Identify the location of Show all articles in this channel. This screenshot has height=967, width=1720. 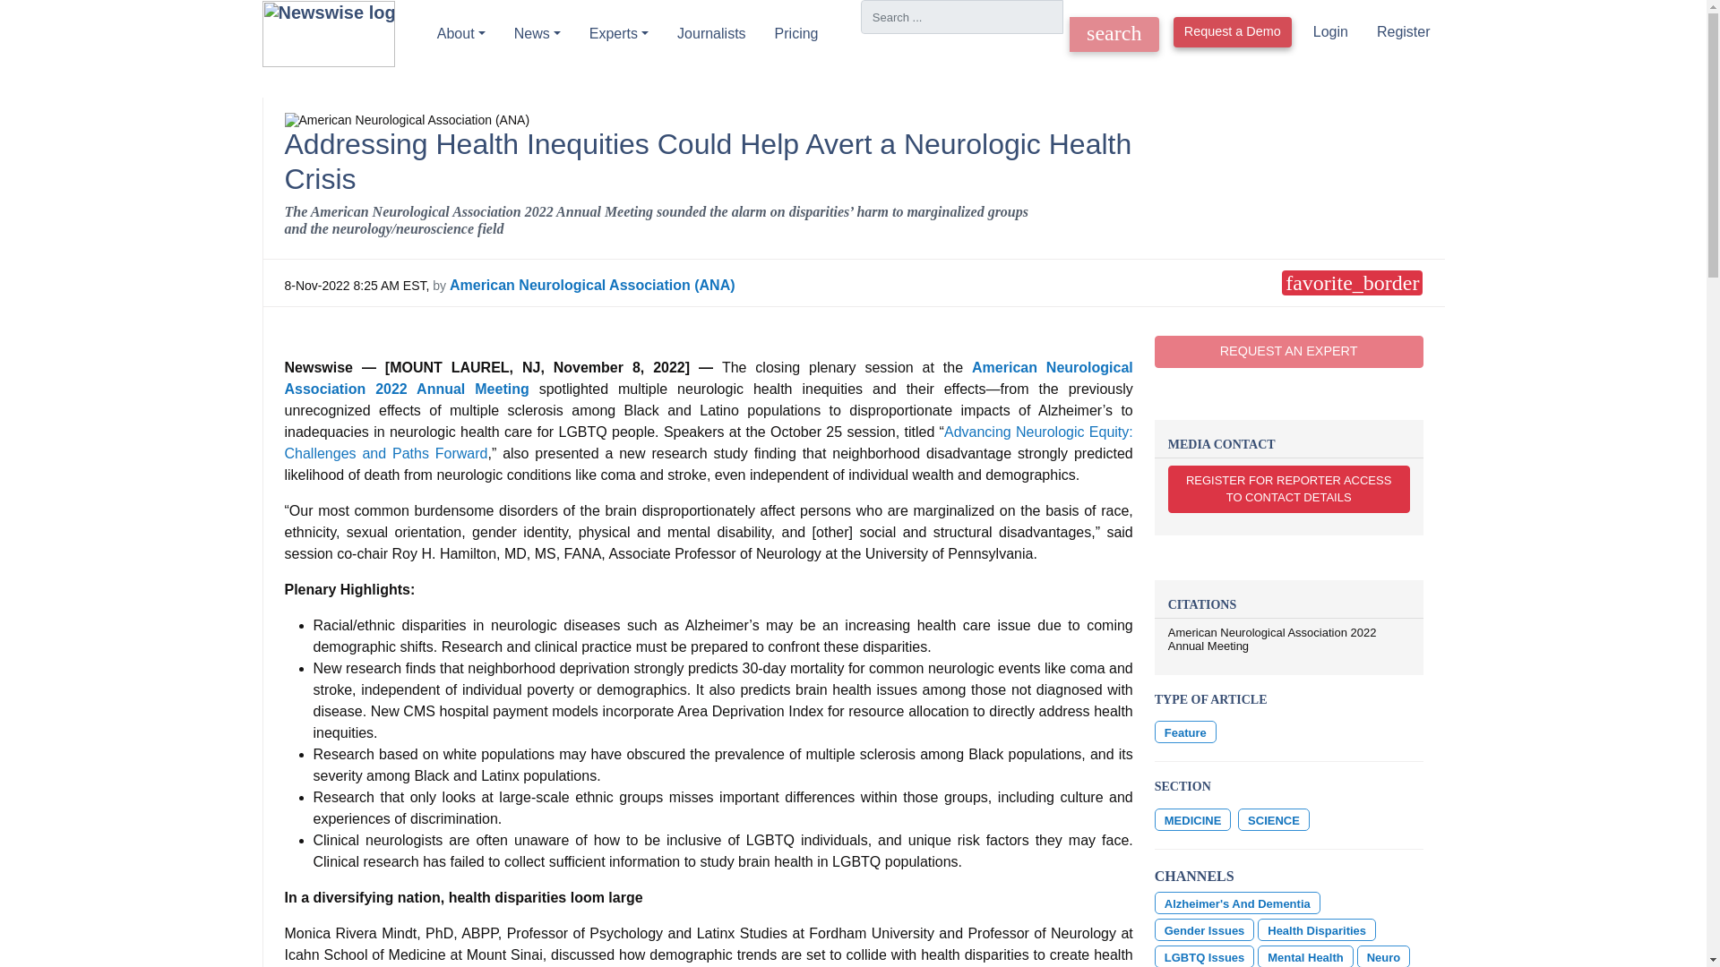
(1274, 818).